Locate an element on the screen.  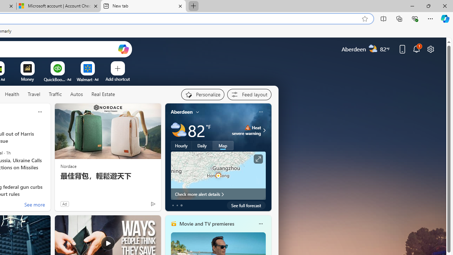
Traffic is located at coordinates (55, 95).